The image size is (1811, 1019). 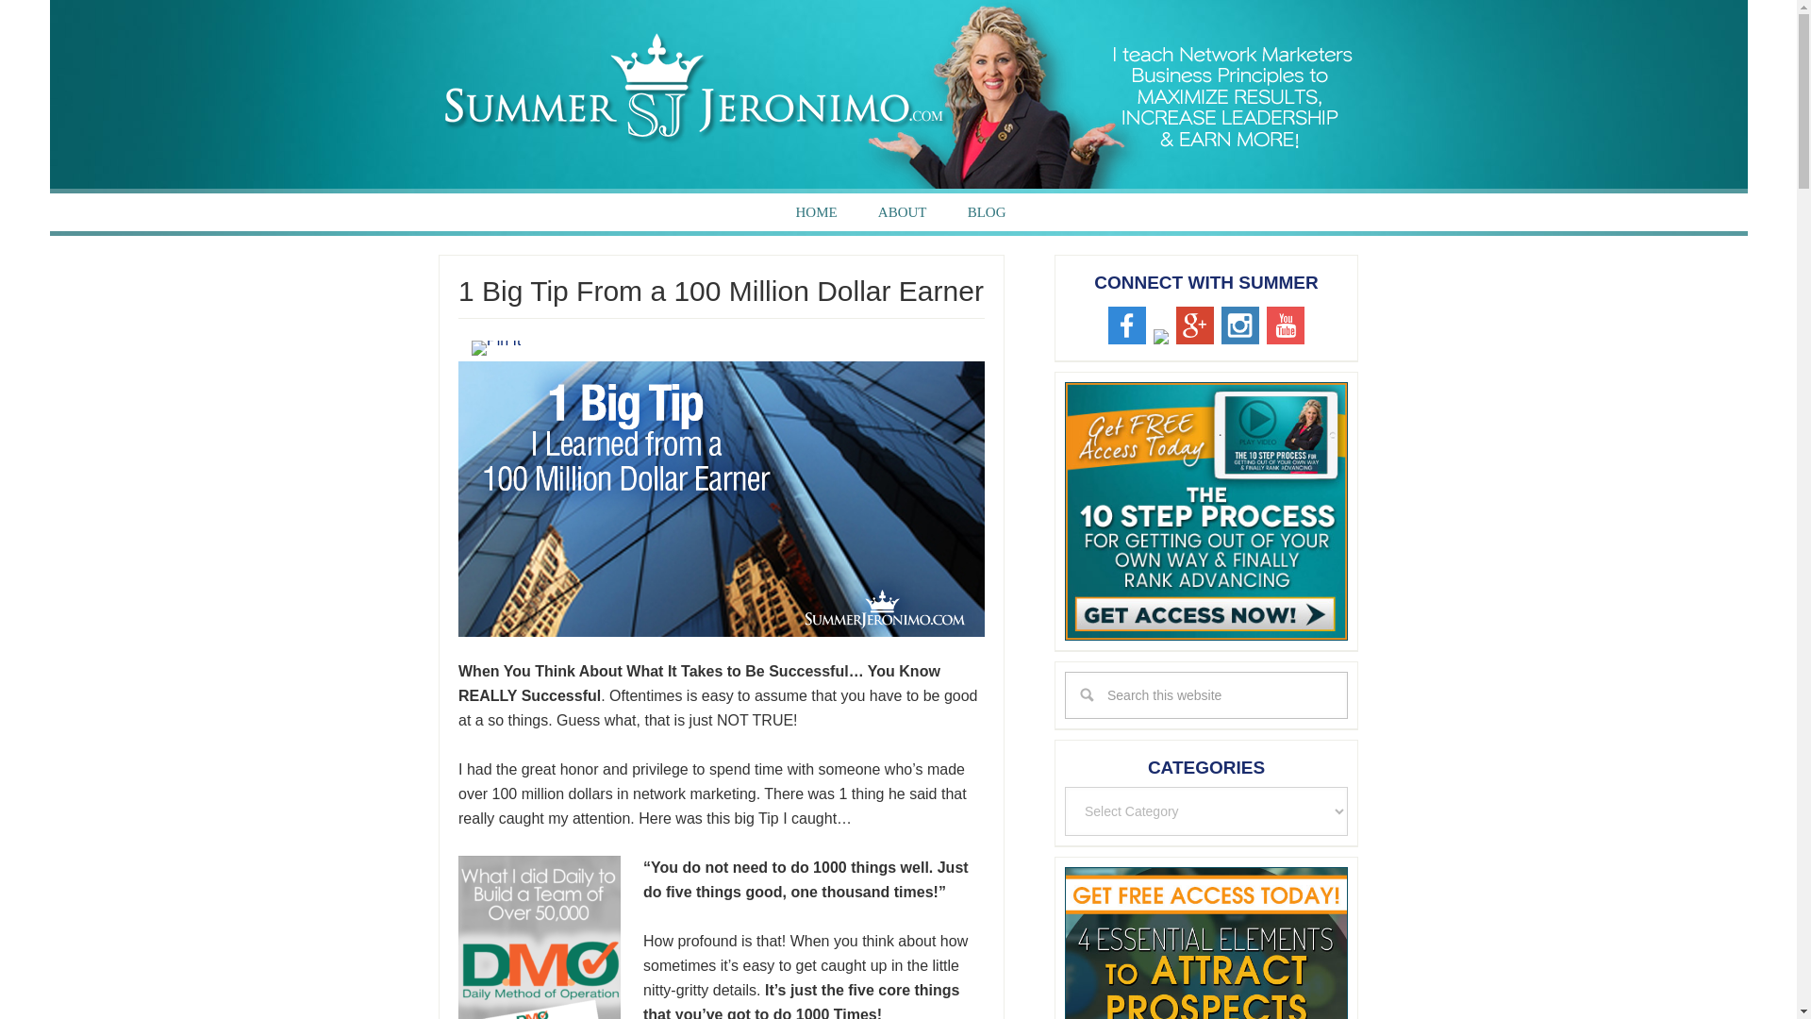 What do you see at coordinates (902, 212) in the screenshot?
I see `ABOUT` at bounding box center [902, 212].